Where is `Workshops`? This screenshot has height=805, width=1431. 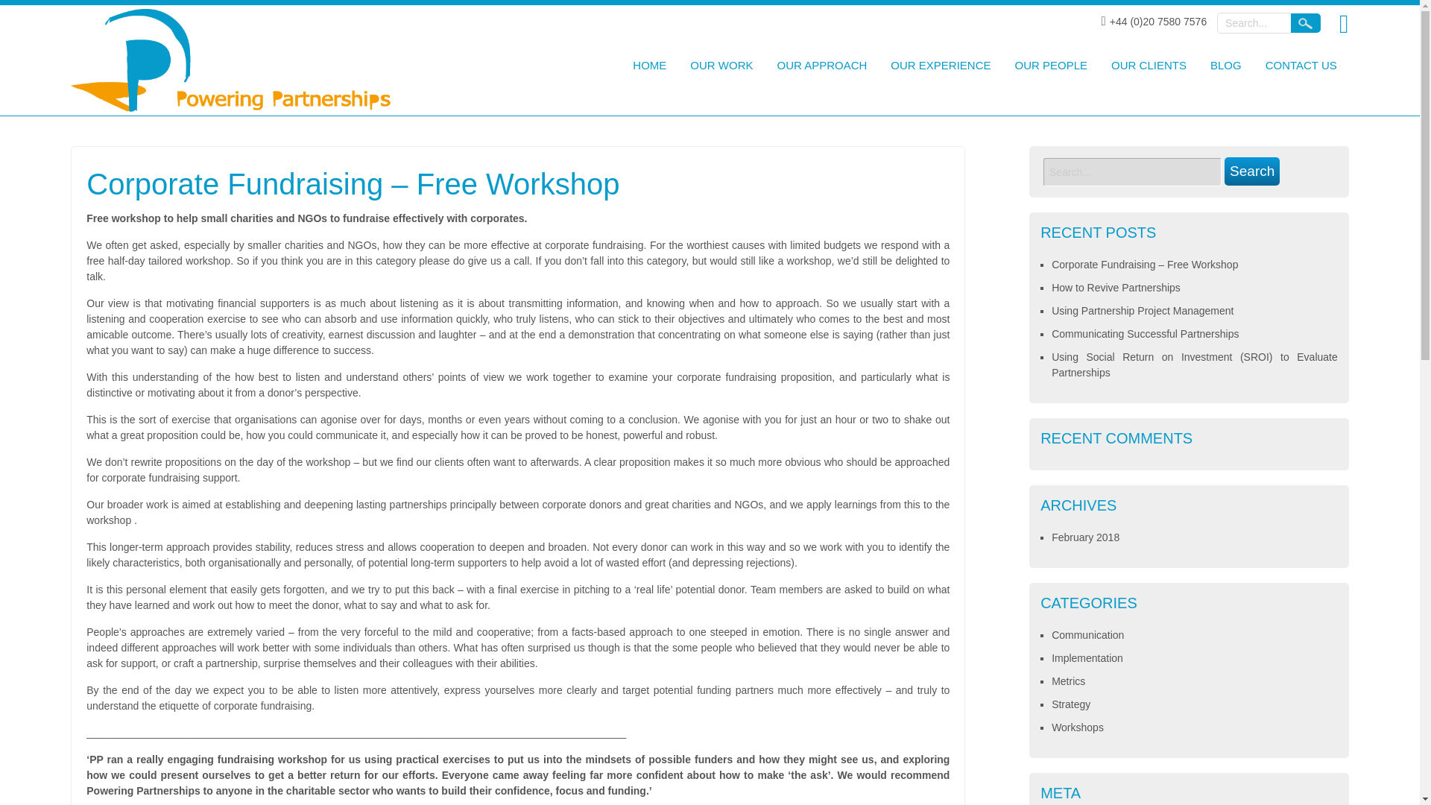 Workshops is located at coordinates (1078, 727).